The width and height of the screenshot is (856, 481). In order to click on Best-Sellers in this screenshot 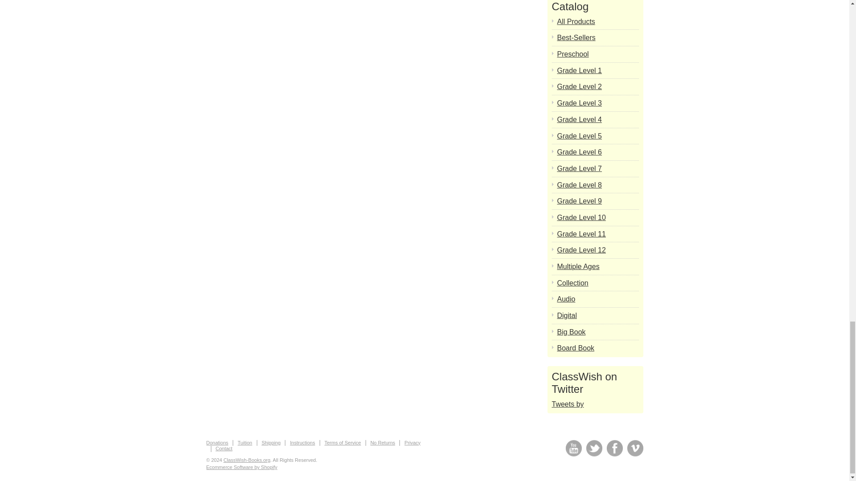, I will do `click(597, 37)`.